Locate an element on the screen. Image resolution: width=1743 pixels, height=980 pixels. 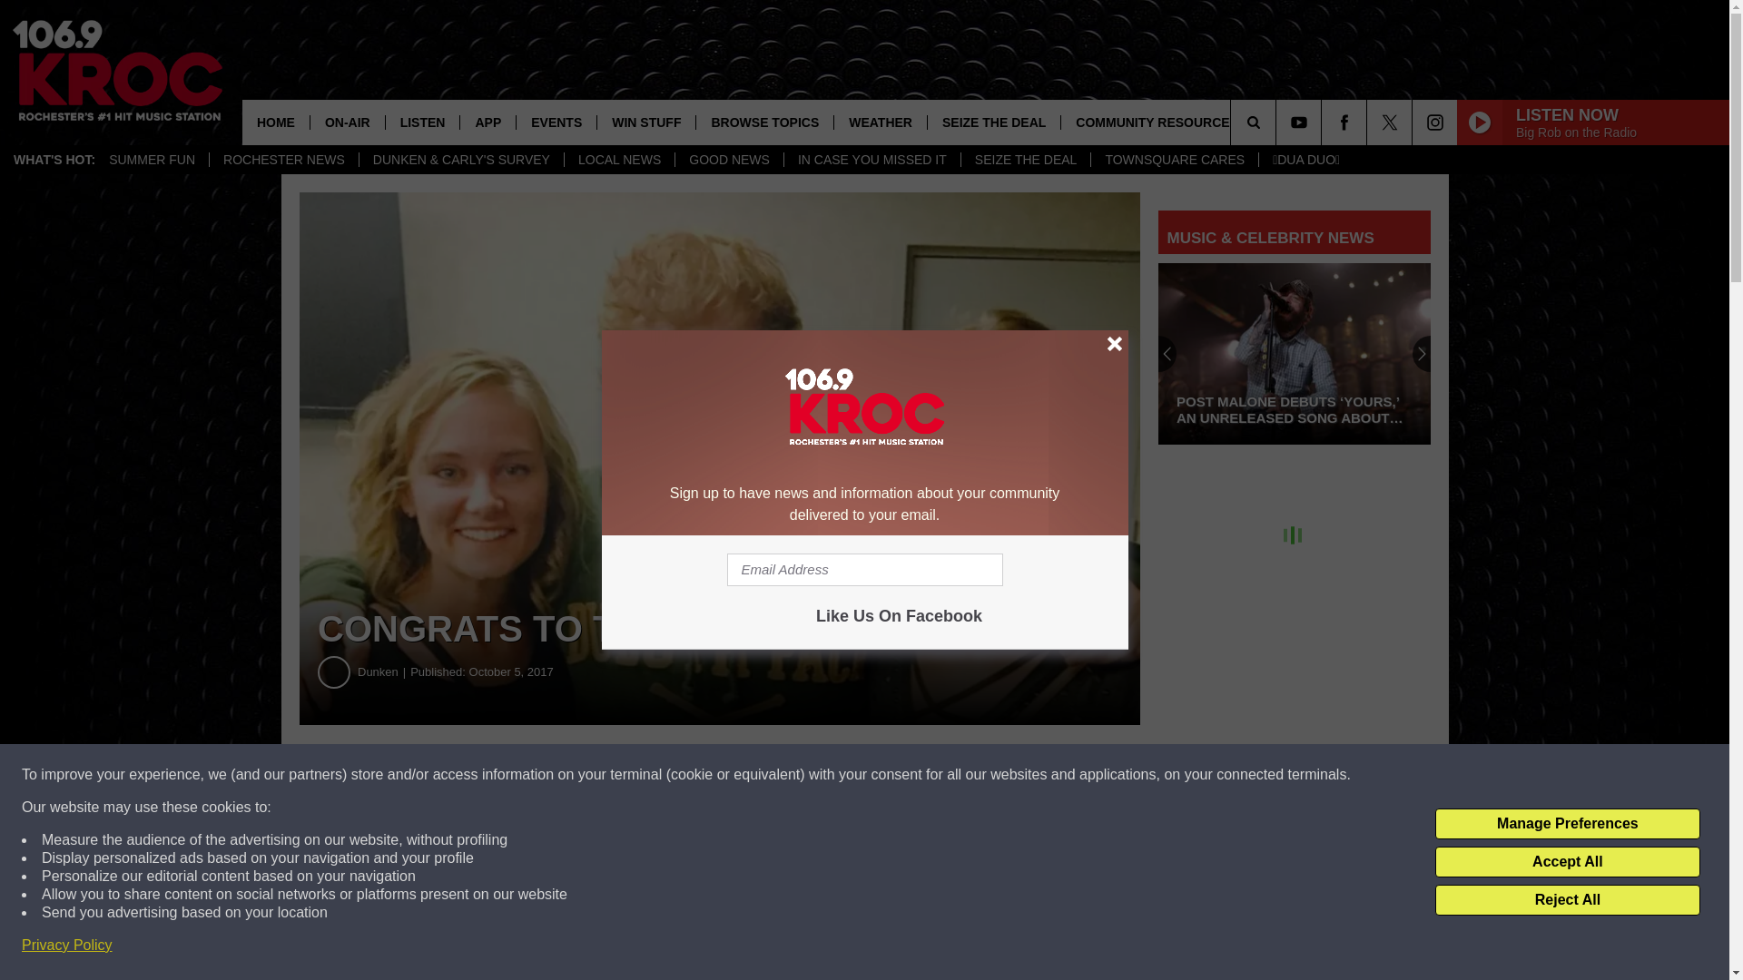
IN CASE YOU MISSED IT is located at coordinates (871, 160).